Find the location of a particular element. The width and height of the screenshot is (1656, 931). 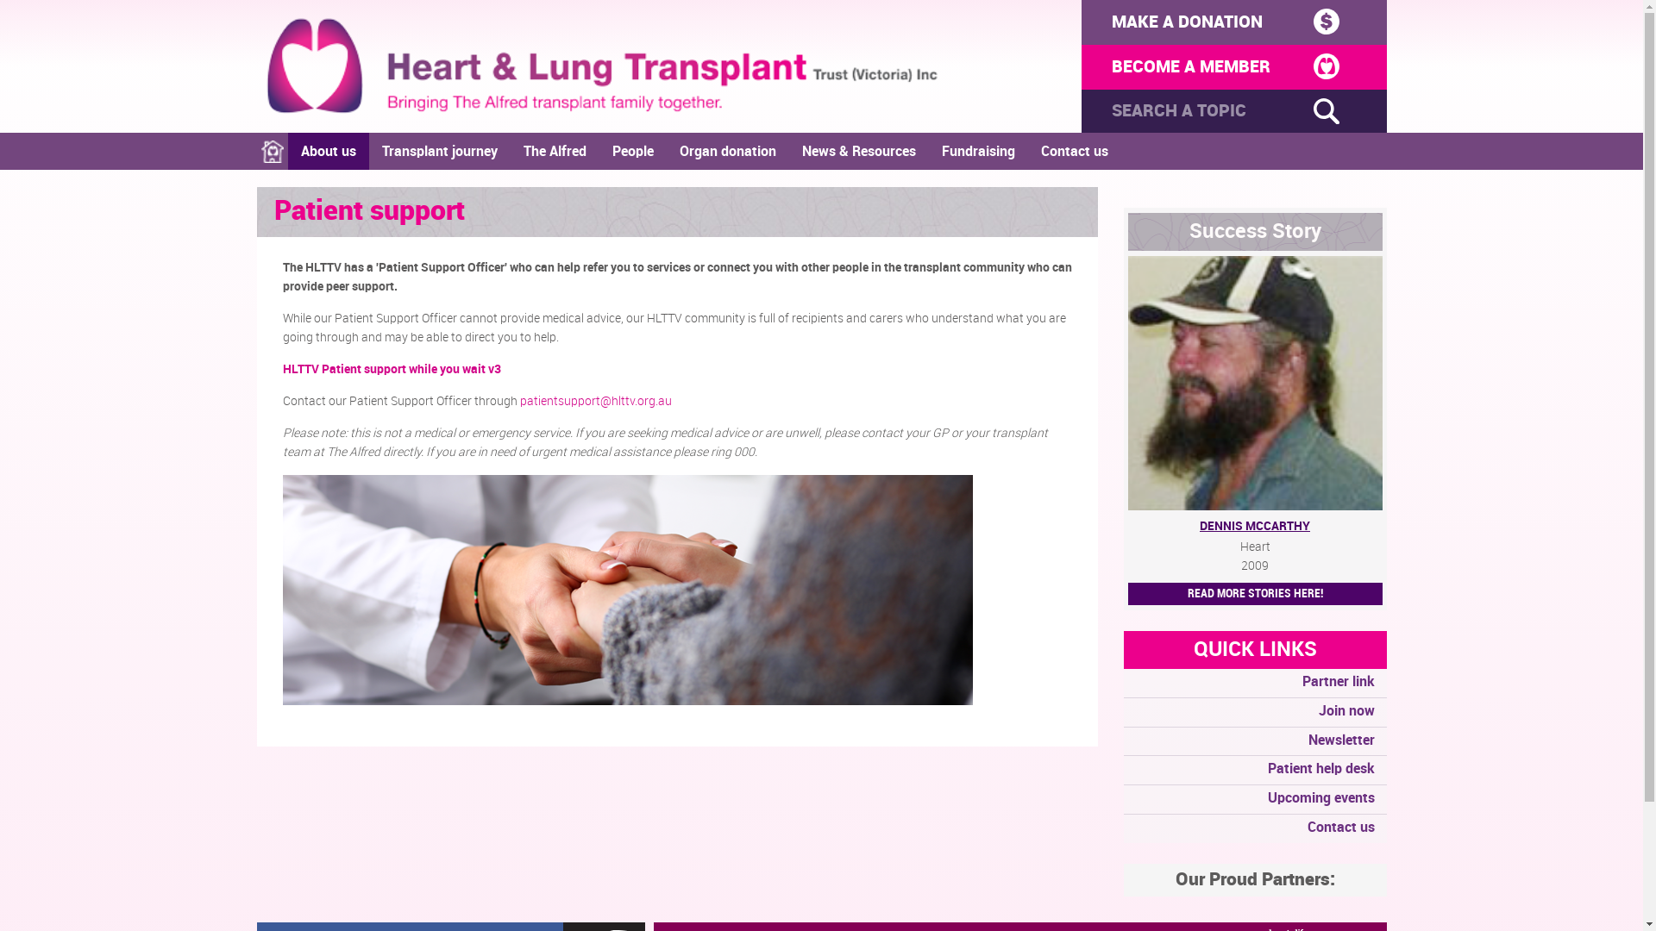

MAKE A DONATION is located at coordinates (1234, 22).